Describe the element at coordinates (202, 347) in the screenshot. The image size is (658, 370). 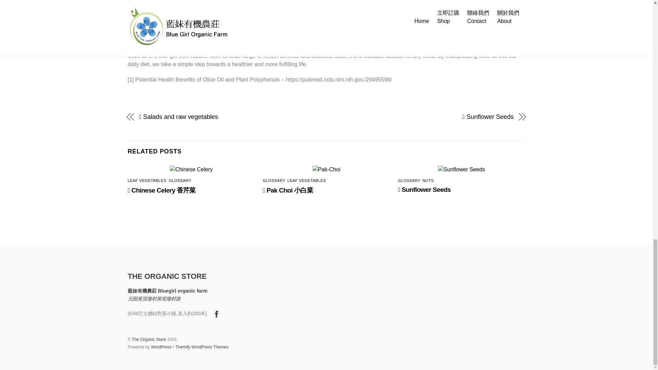
I see `Themify WordPress Themes` at that location.